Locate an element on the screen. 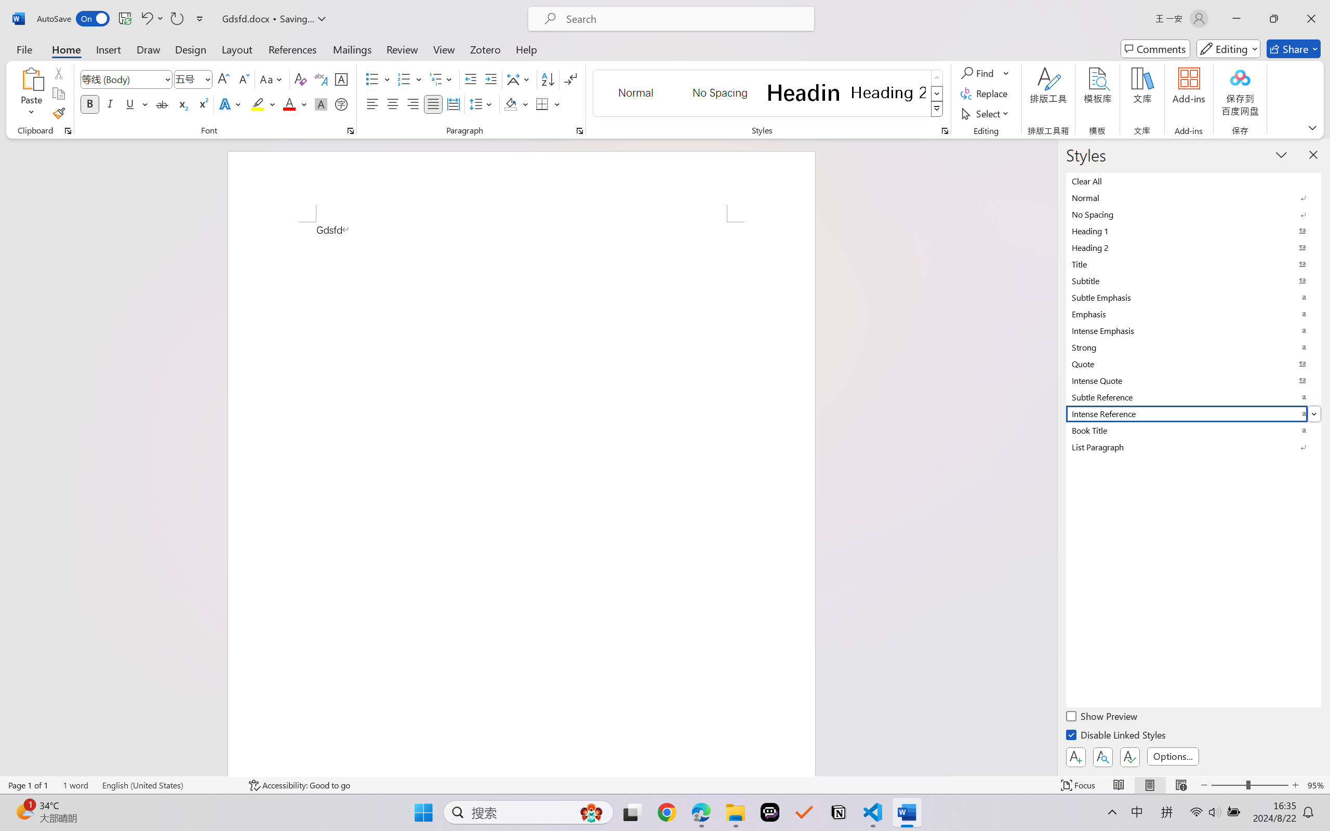 The width and height of the screenshot is (1330, 831). Clear Formatting is located at coordinates (300, 79).